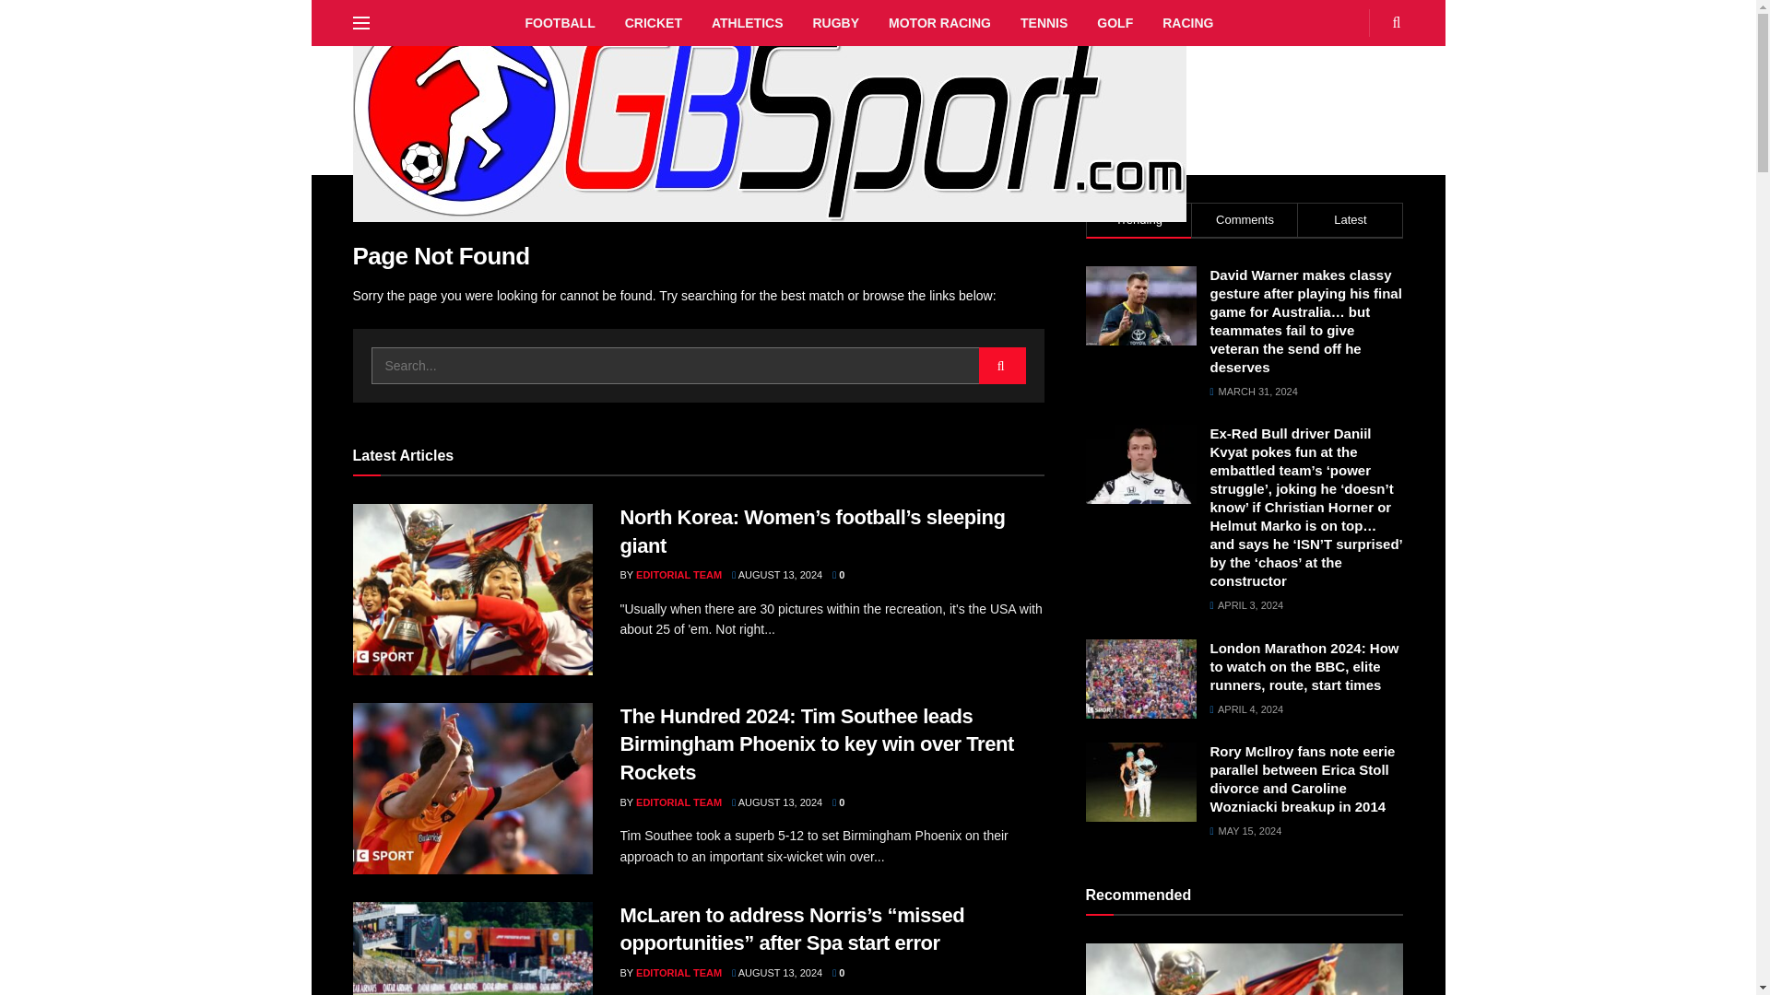 This screenshot has height=995, width=1770. Describe the element at coordinates (678, 802) in the screenshot. I see `EDITORIAL TEAM` at that location.